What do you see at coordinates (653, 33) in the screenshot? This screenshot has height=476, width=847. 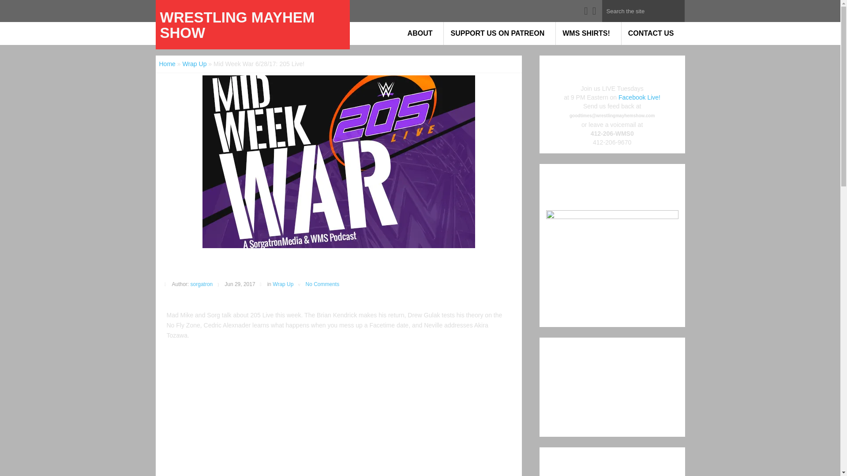 I see `CONTACT US` at bounding box center [653, 33].